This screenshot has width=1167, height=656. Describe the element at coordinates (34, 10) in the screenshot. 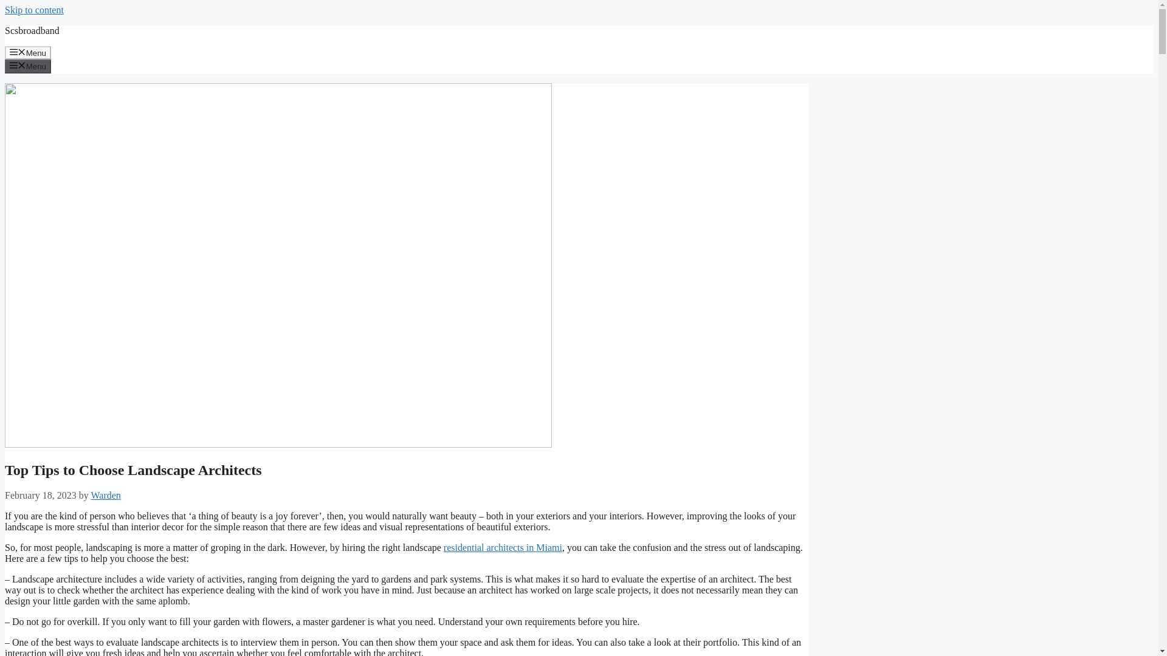

I see `Skip to content` at that location.